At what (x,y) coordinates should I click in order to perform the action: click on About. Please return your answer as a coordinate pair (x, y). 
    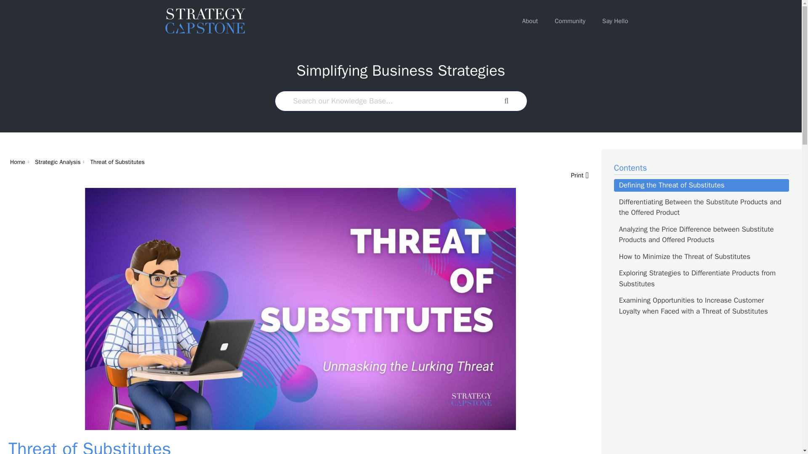
    Looking at the image, I should click on (530, 21).